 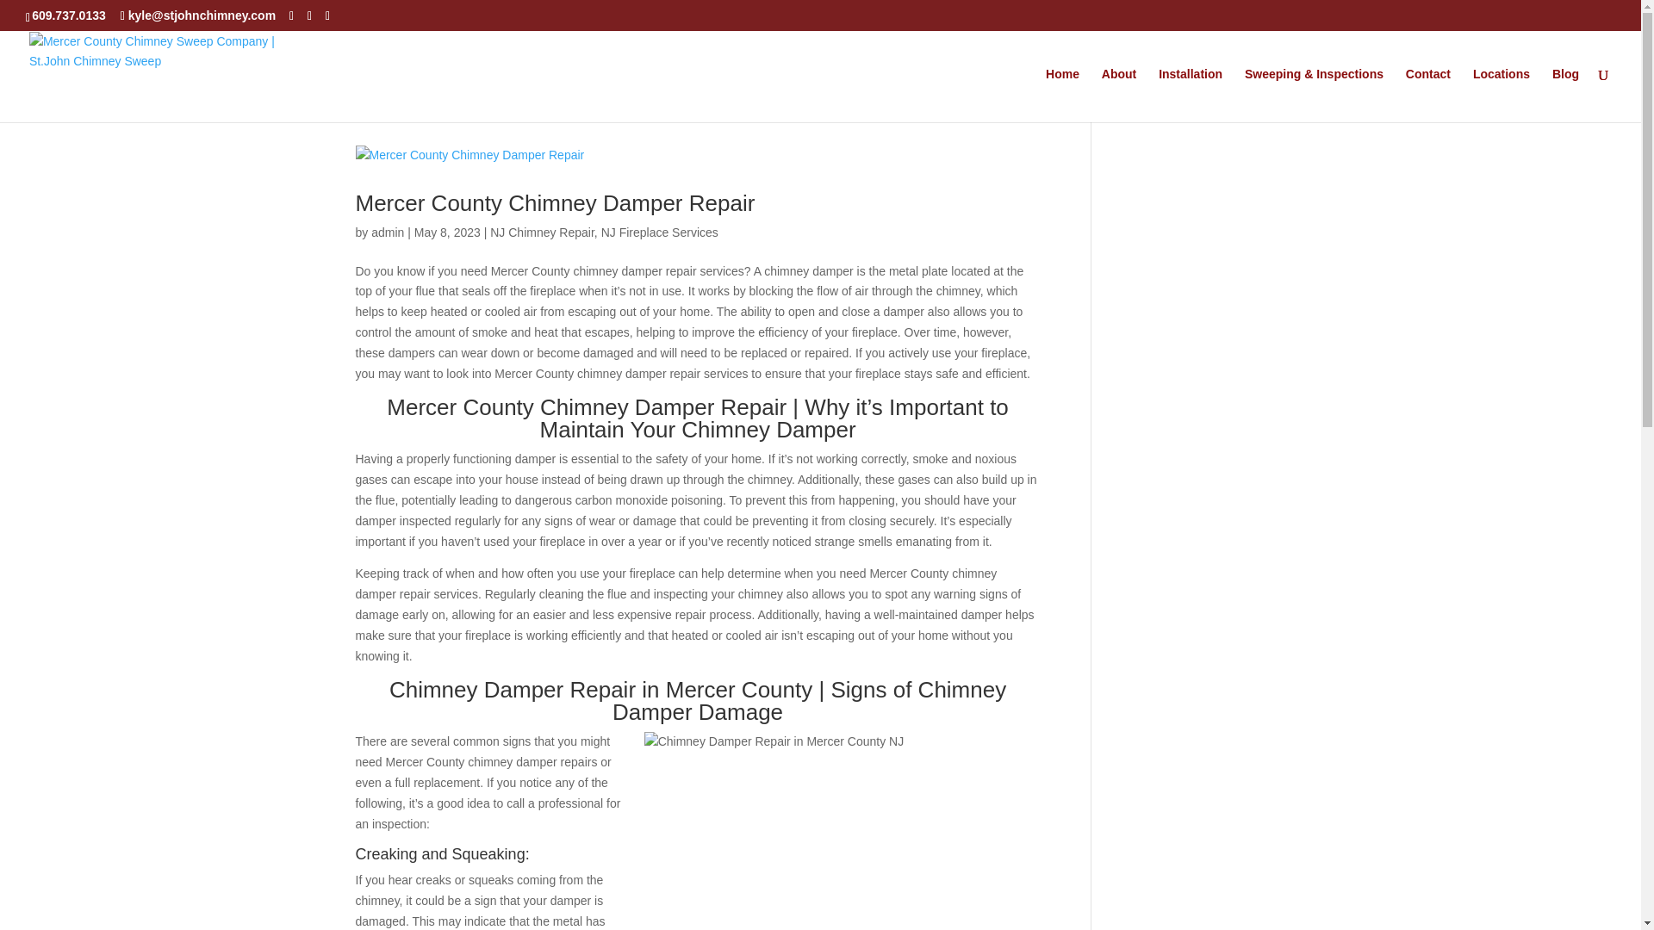 What do you see at coordinates (1502, 95) in the screenshot?
I see `Locations` at bounding box center [1502, 95].